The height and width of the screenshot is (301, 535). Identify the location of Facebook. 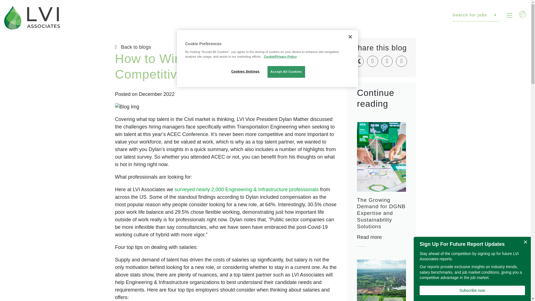
(449, 263).